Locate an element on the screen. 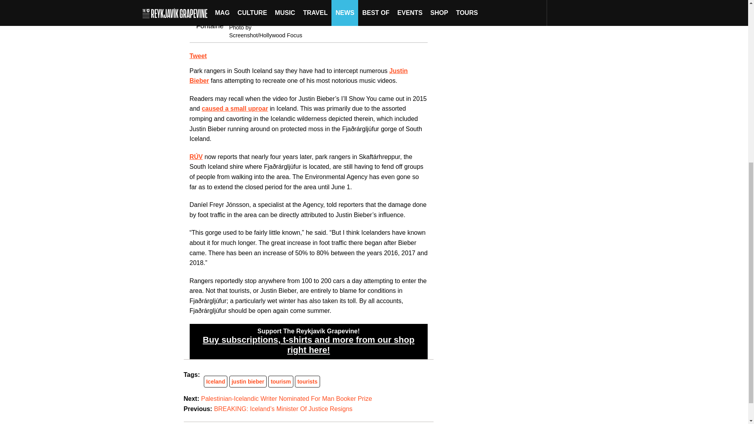 Image resolution: width=754 pixels, height=424 pixels. Andie Sophia Fontaine is located at coordinates (258, 17).